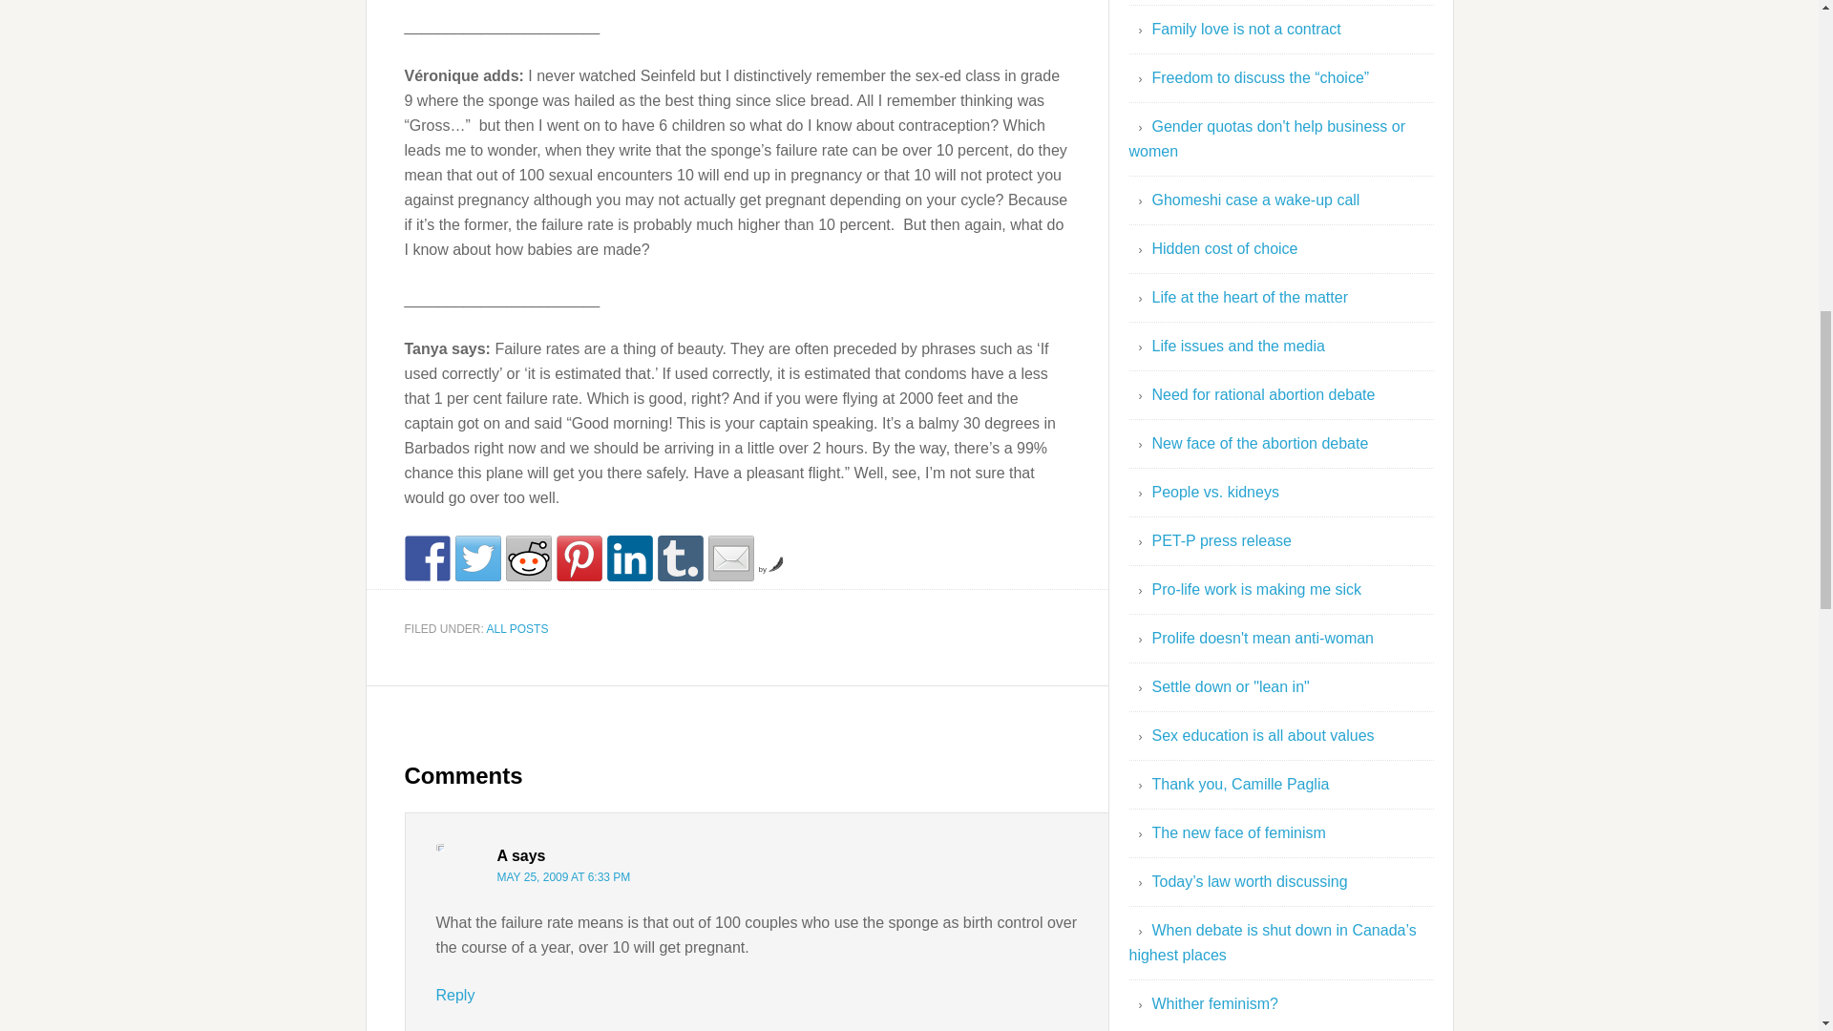 The width and height of the screenshot is (1833, 1031). I want to click on Gender quotas don't help business or women, so click(1266, 139).